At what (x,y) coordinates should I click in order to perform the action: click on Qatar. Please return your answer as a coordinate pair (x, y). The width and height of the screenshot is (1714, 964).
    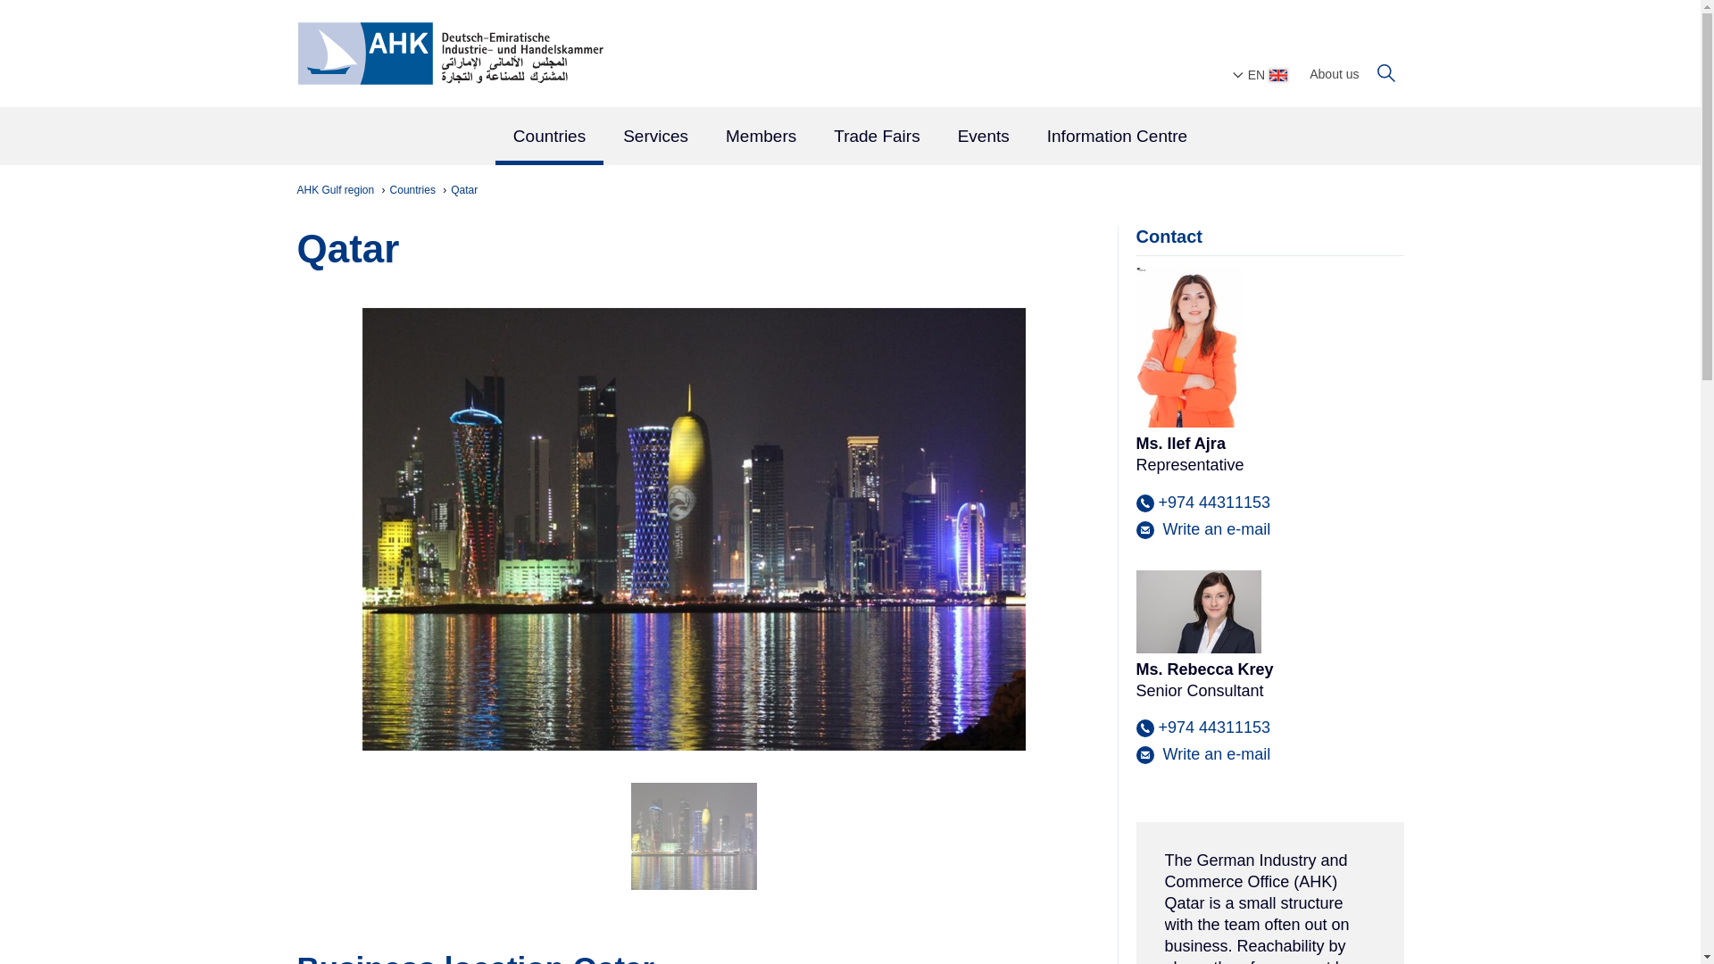
    Looking at the image, I should click on (464, 190).